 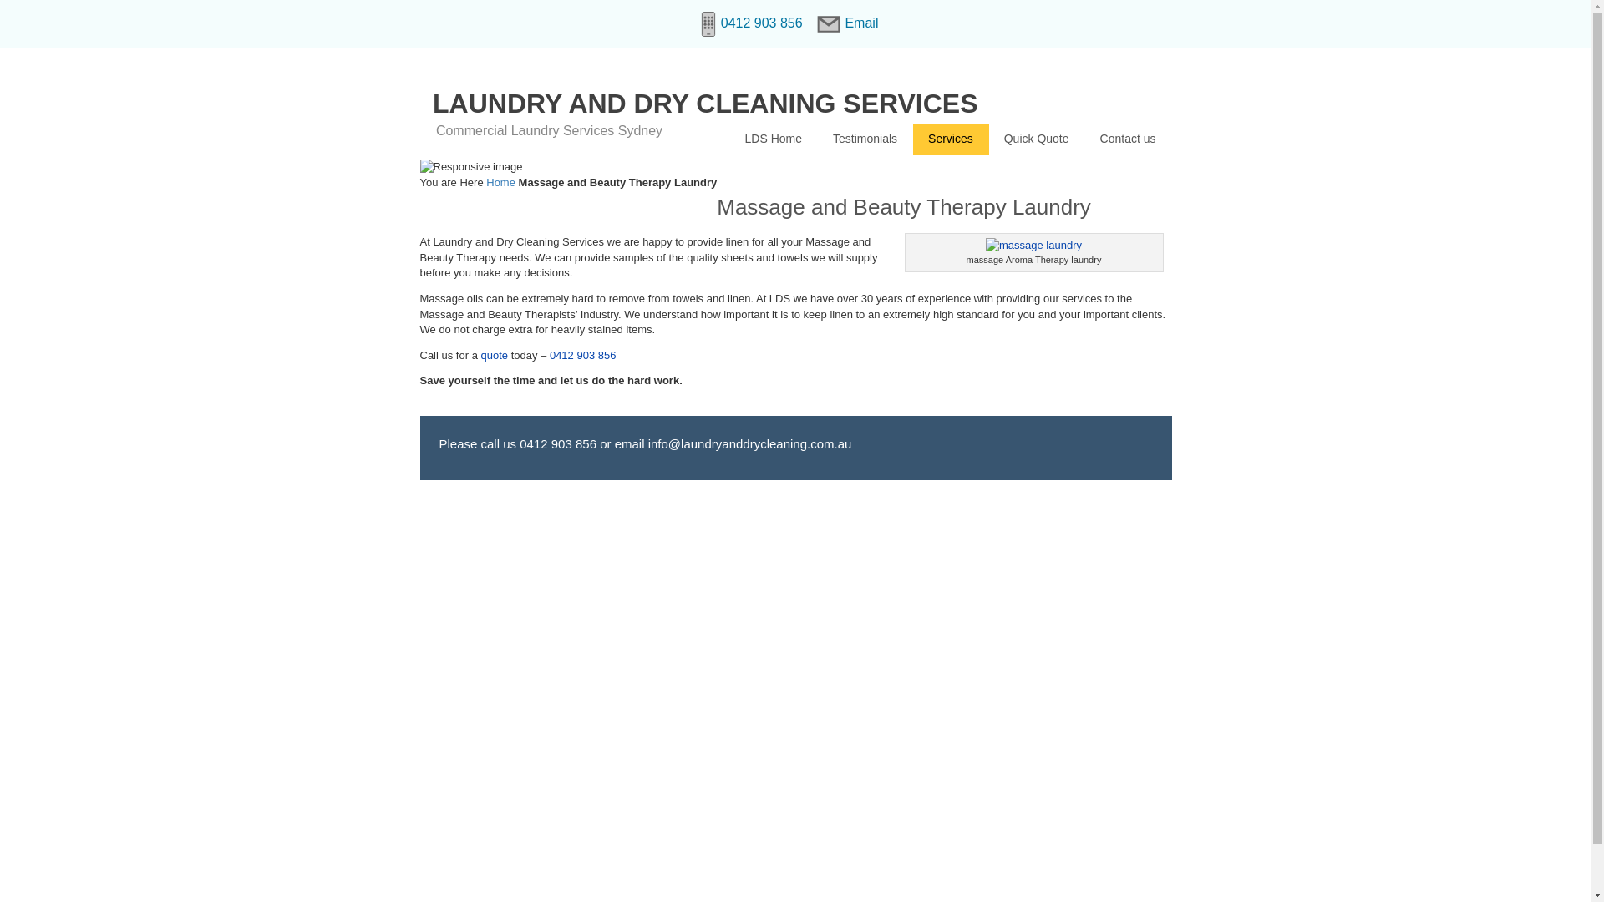 I want to click on 0412 903 856, so click(x=558, y=444).